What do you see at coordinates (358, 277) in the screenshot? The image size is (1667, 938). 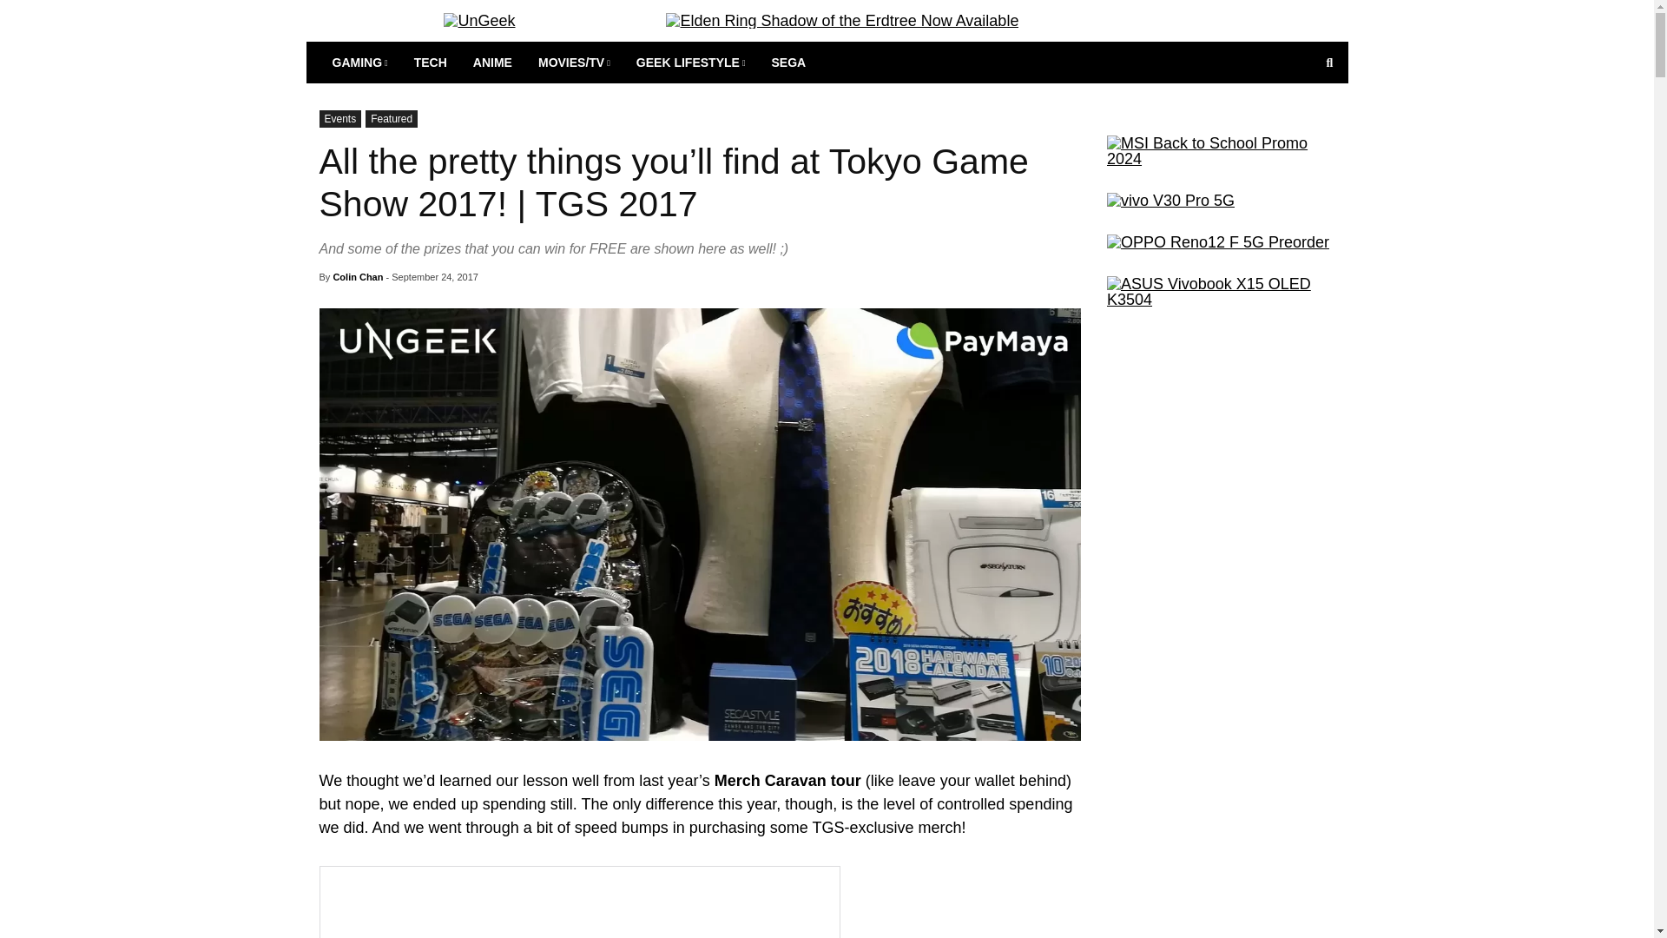 I see `Posts by Colin Chan` at bounding box center [358, 277].